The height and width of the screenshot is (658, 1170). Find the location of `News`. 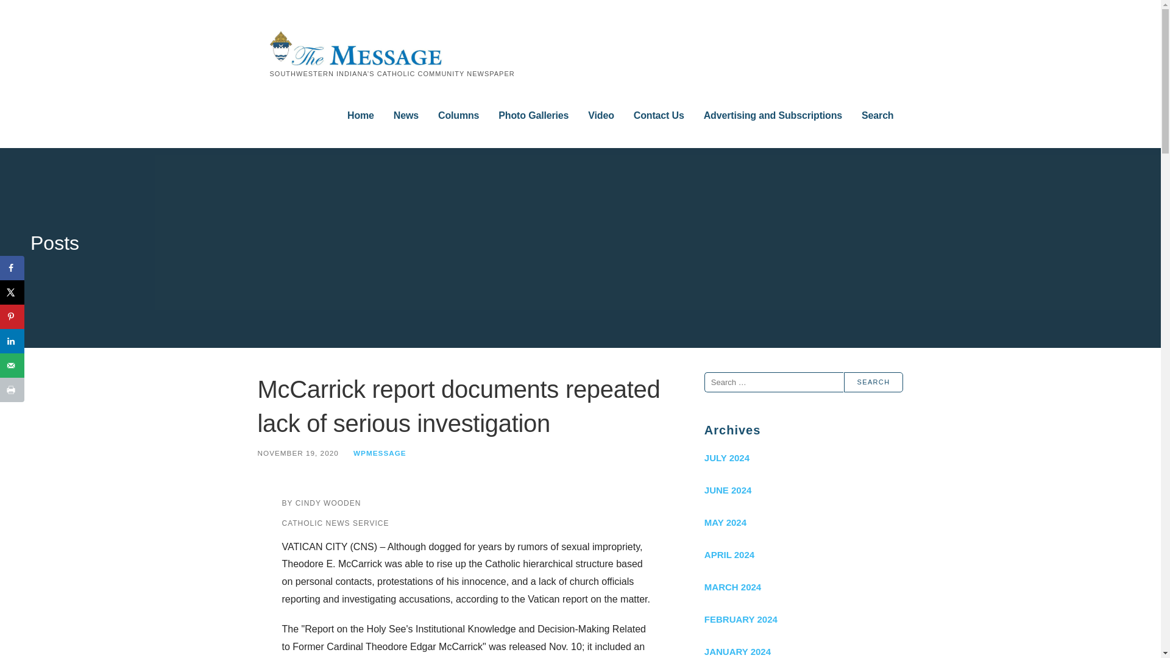

News is located at coordinates (406, 116).